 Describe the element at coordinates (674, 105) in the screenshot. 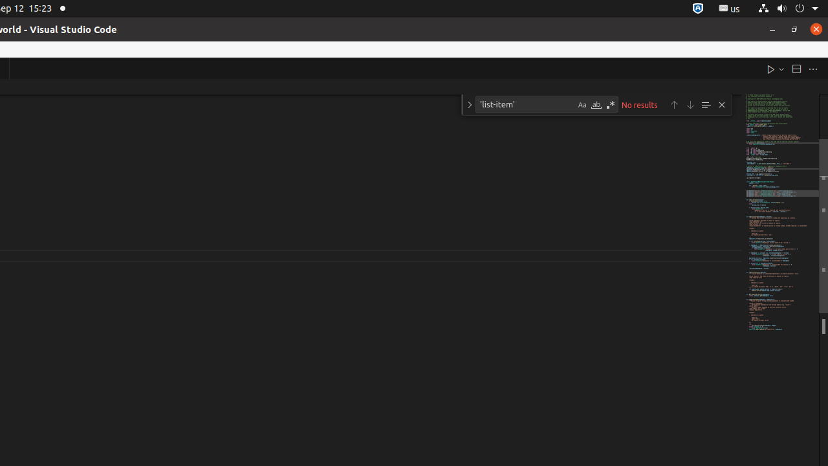

I see `Previous Match (Shift+Enter)` at that location.